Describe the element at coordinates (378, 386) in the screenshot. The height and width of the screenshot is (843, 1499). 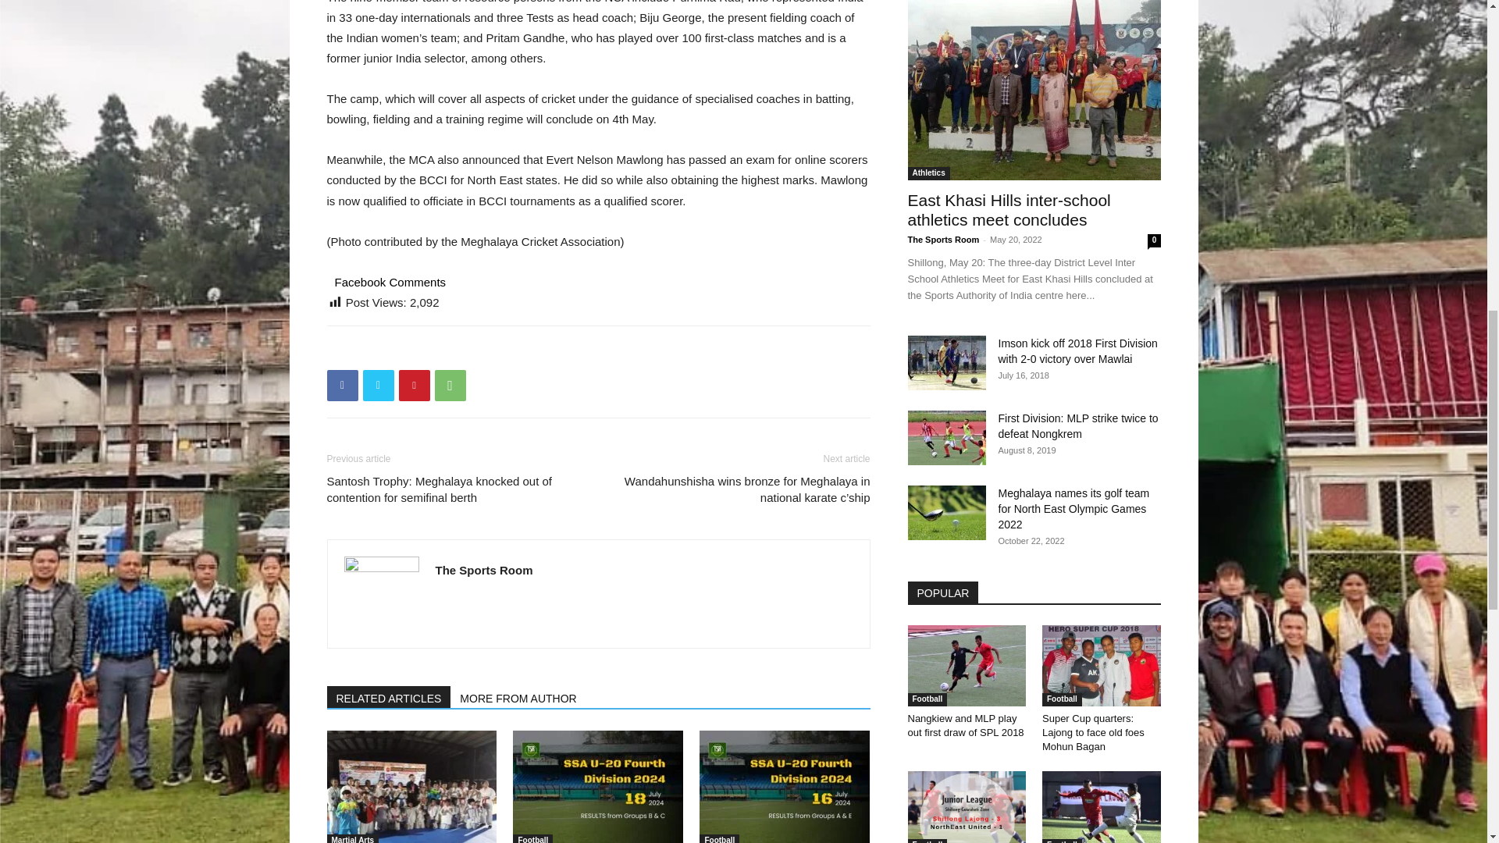
I see `Twitter` at that location.